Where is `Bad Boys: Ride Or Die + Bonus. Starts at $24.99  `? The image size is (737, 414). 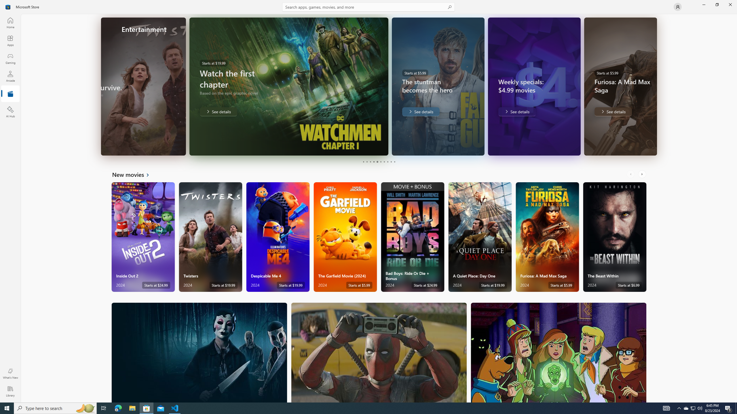 Bad Boys: Ride Or Die + Bonus. Starts at $24.99   is located at coordinates (412, 237).